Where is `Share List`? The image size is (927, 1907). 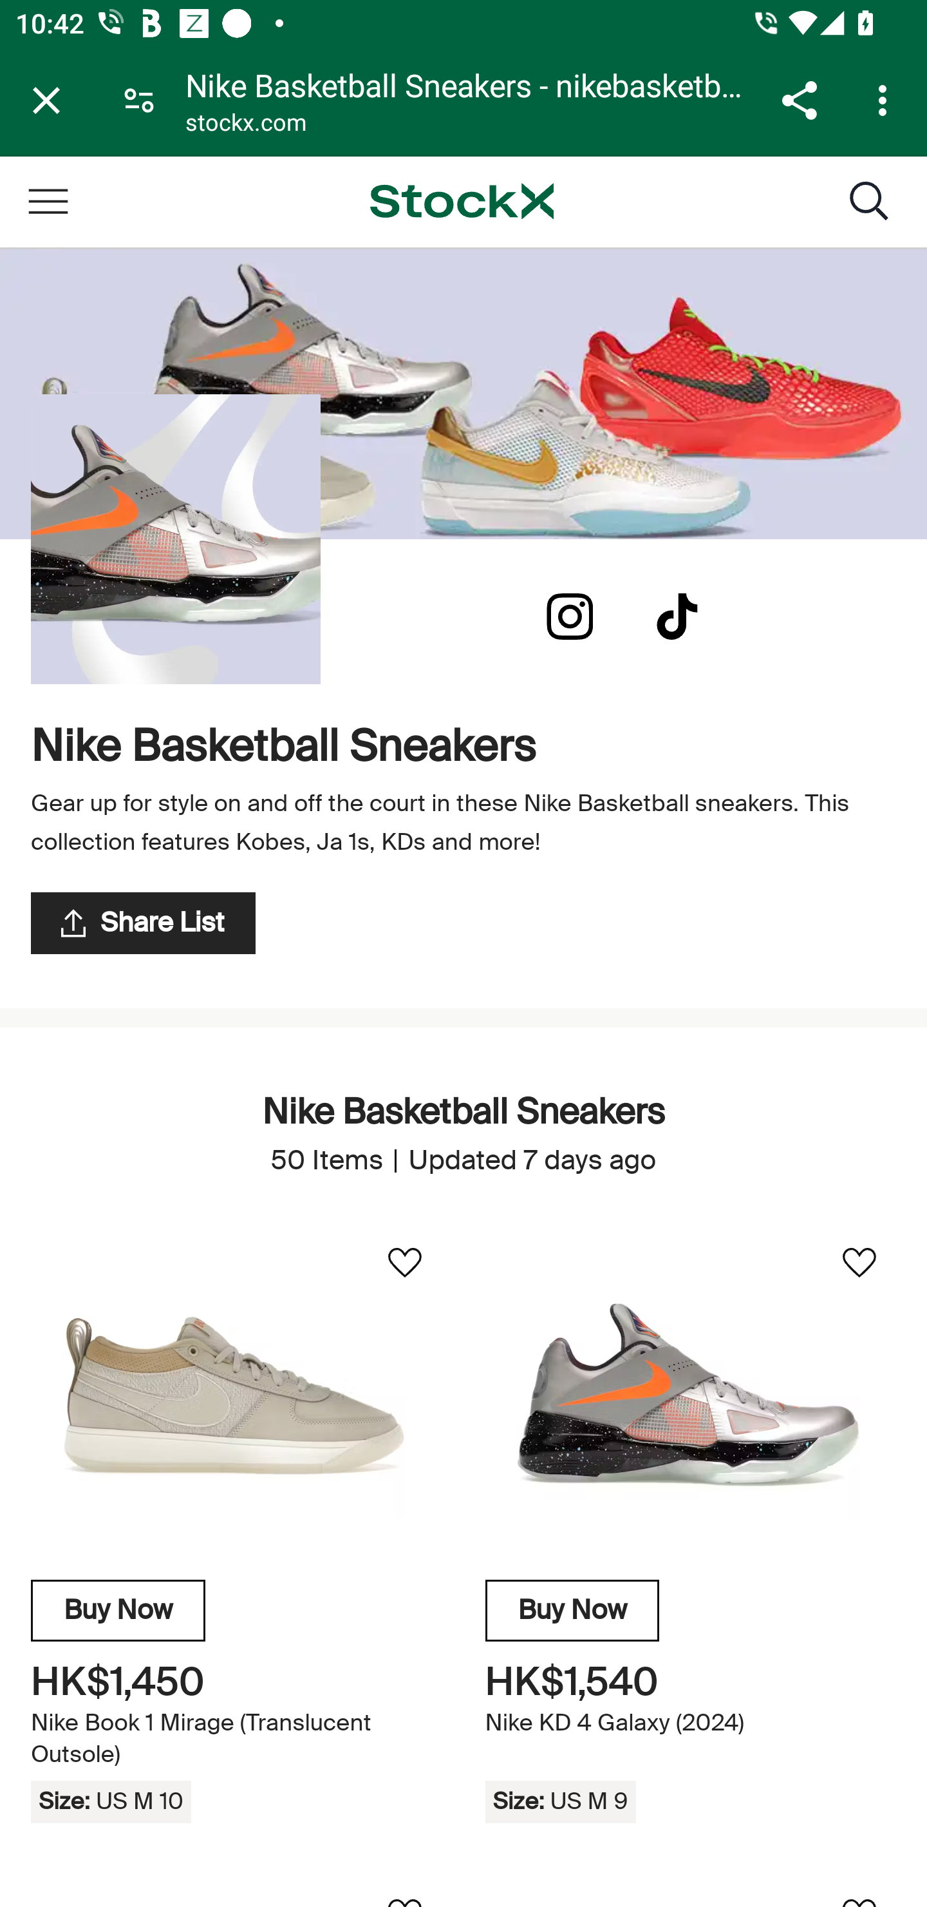 Share List is located at coordinates (143, 923).